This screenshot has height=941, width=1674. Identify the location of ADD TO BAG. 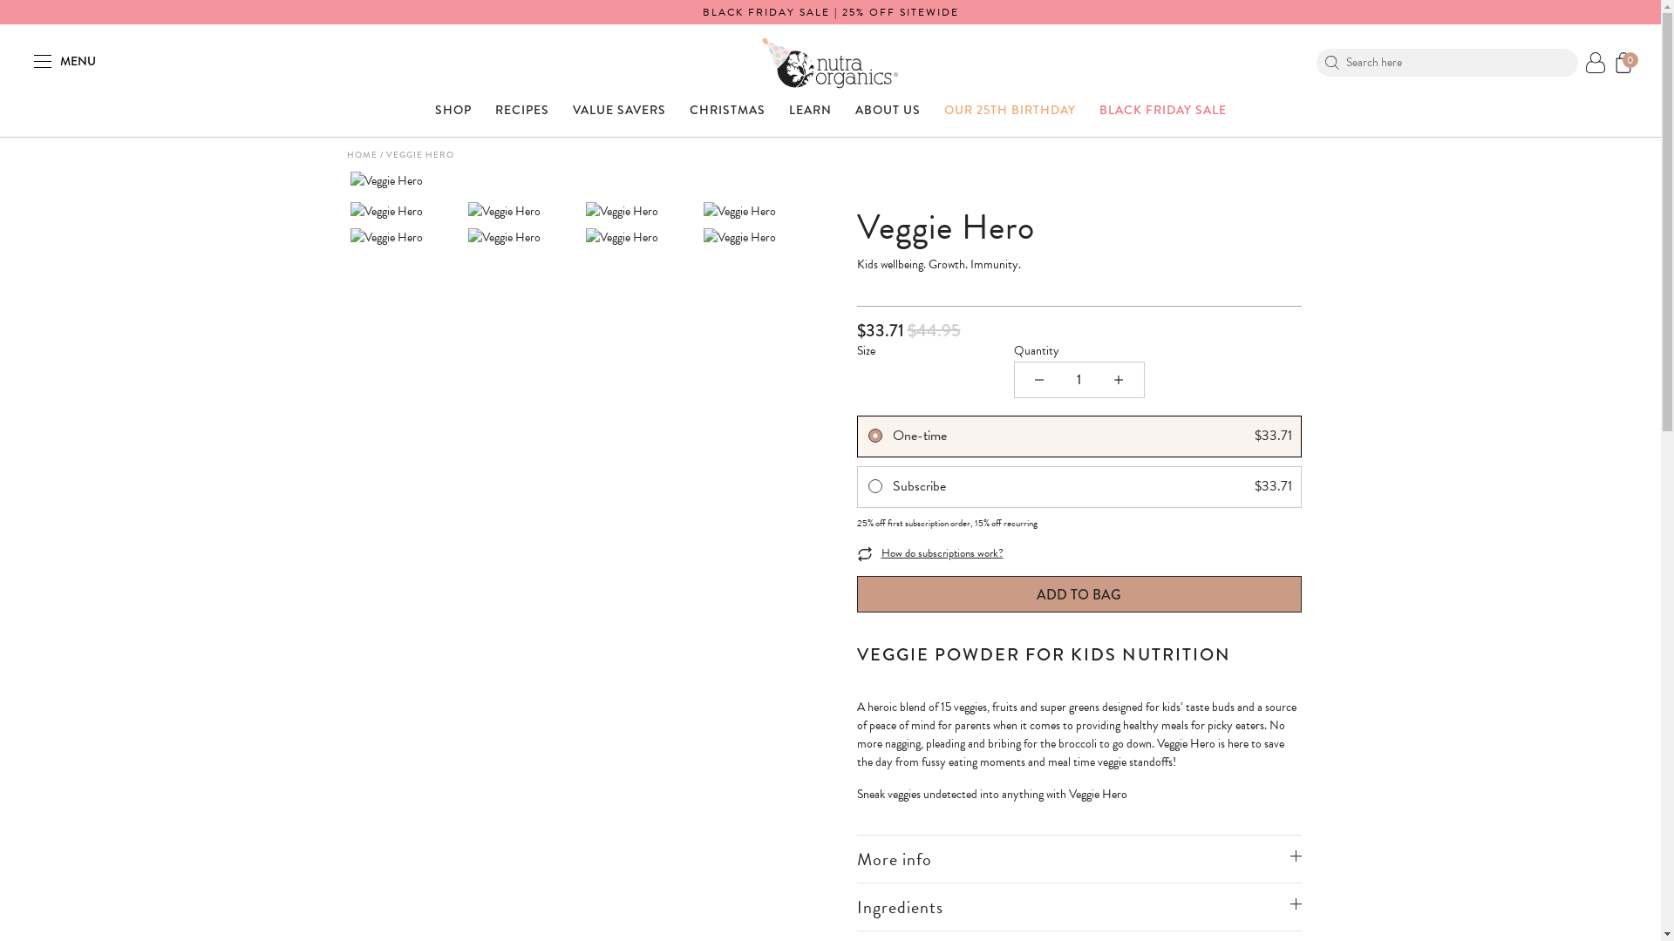
(1079, 594).